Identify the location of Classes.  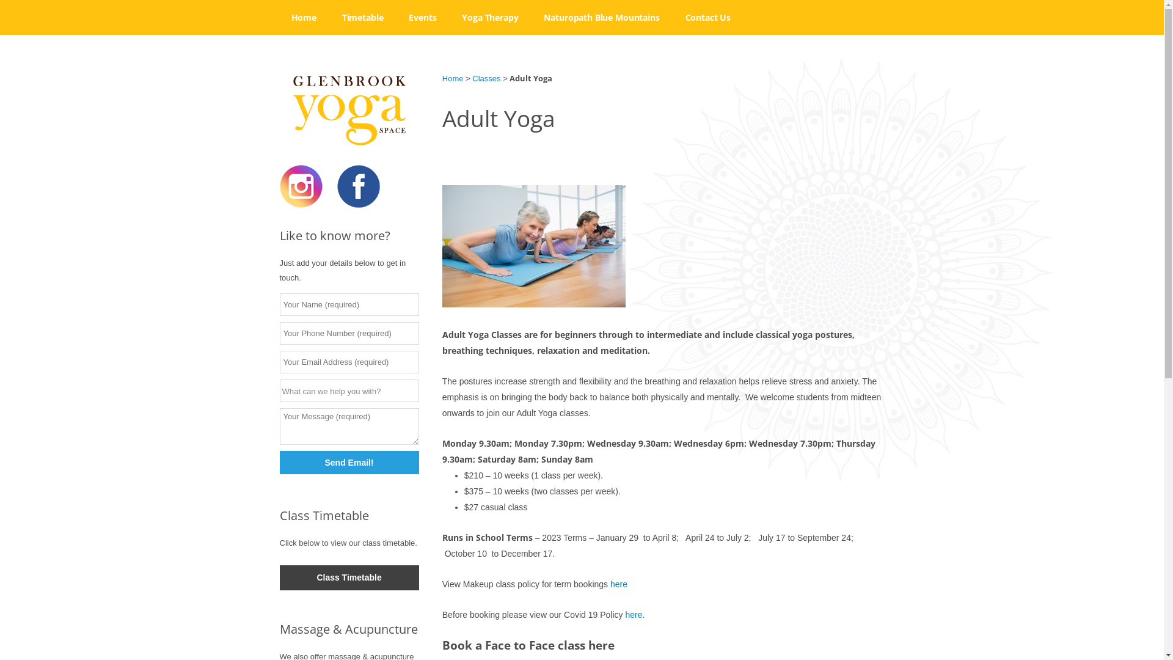
(486, 78).